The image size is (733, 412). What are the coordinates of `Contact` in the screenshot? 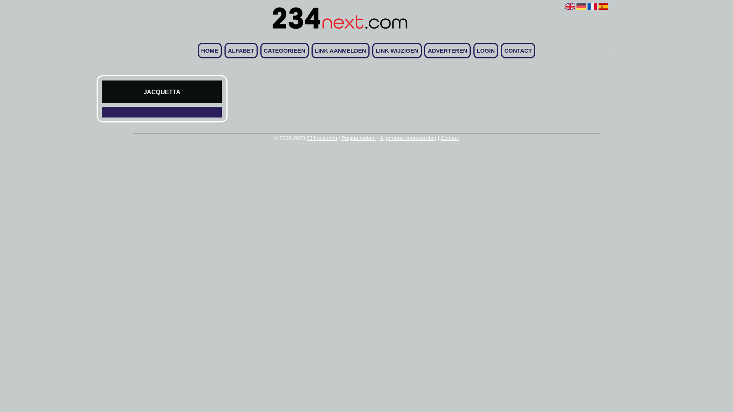 It's located at (450, 138).